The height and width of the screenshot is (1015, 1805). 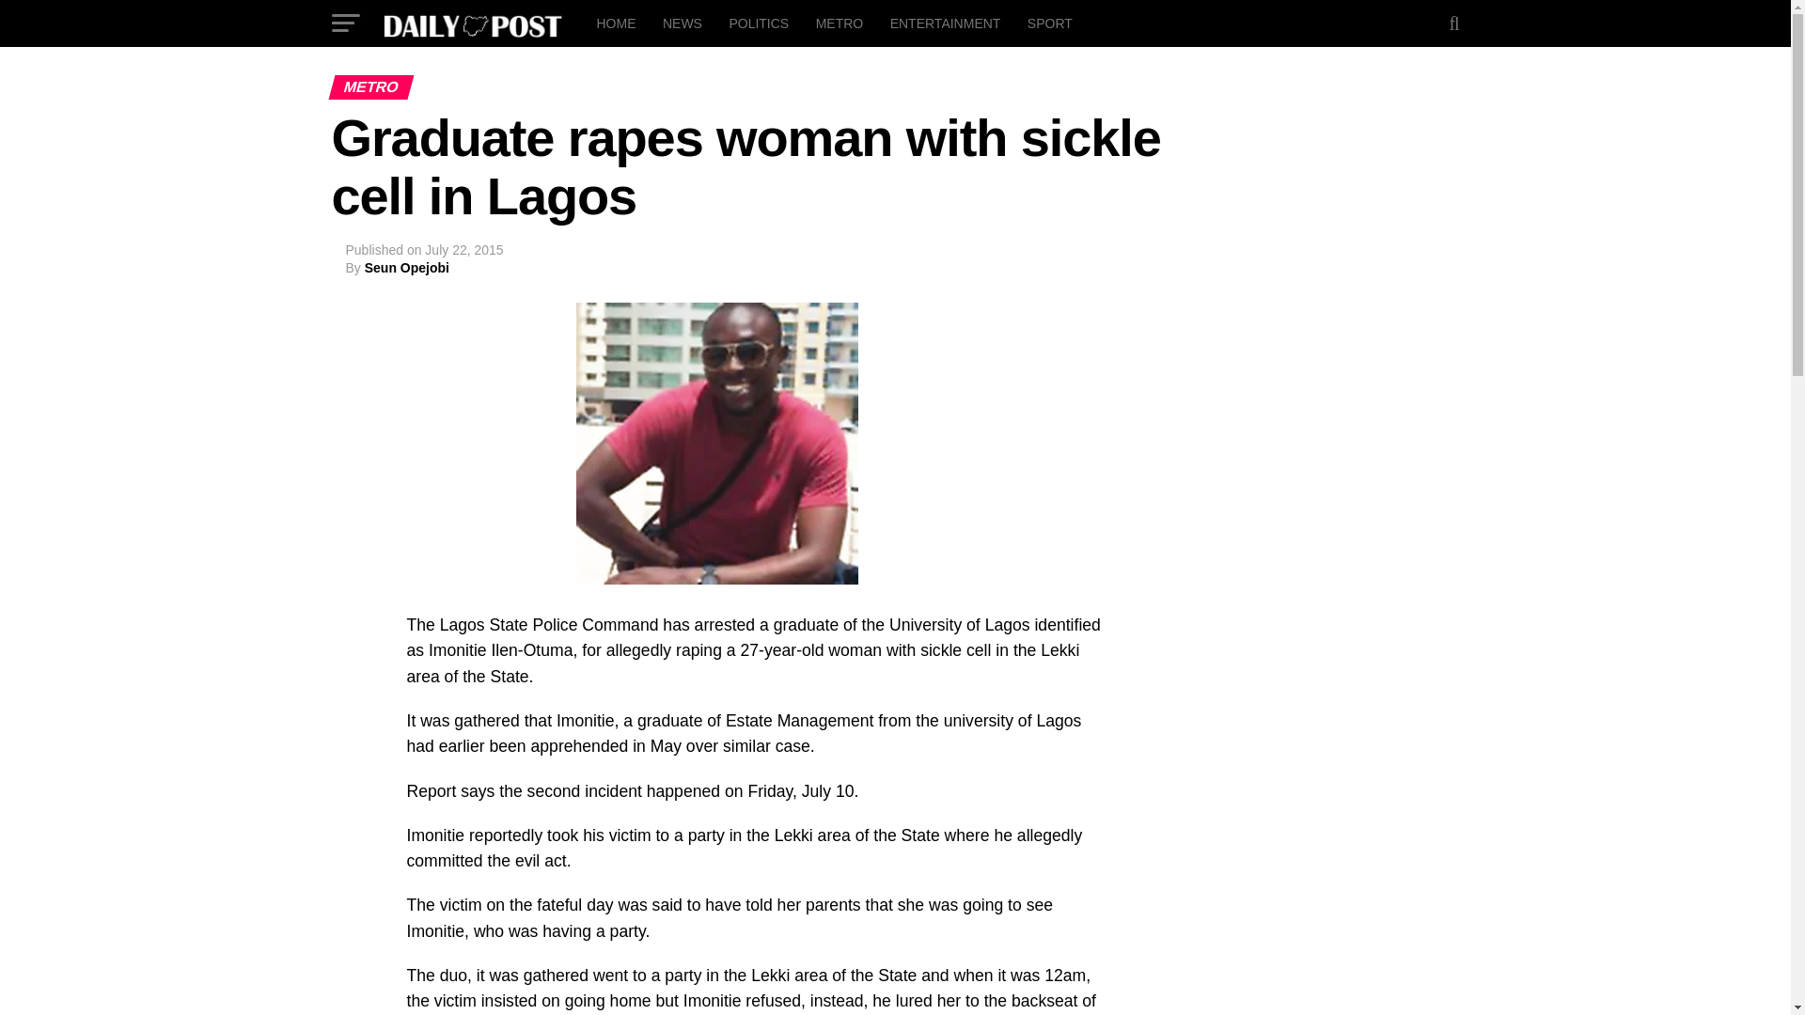 What do you see at coordinates (758, 23) in the screenshot?
I see `POLITICS` at bounding box center [758, 23].